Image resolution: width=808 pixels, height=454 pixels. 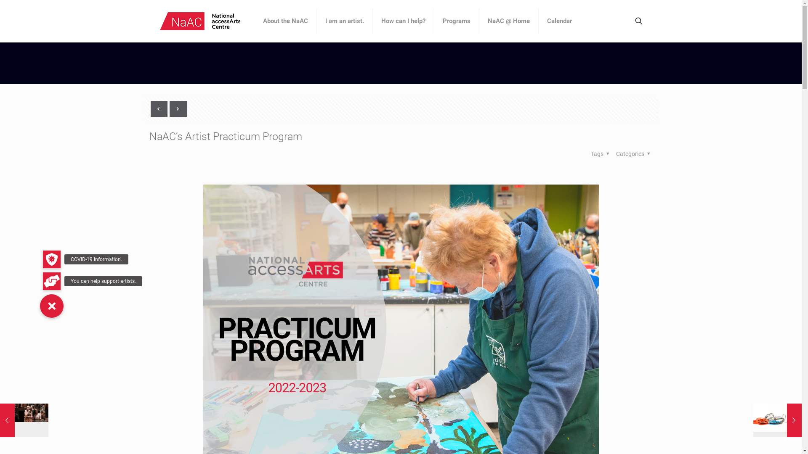 What do you see at coordinates (285, 21) in the screenshot?
I see `About the NaAC` at bounding box center [285, 21].